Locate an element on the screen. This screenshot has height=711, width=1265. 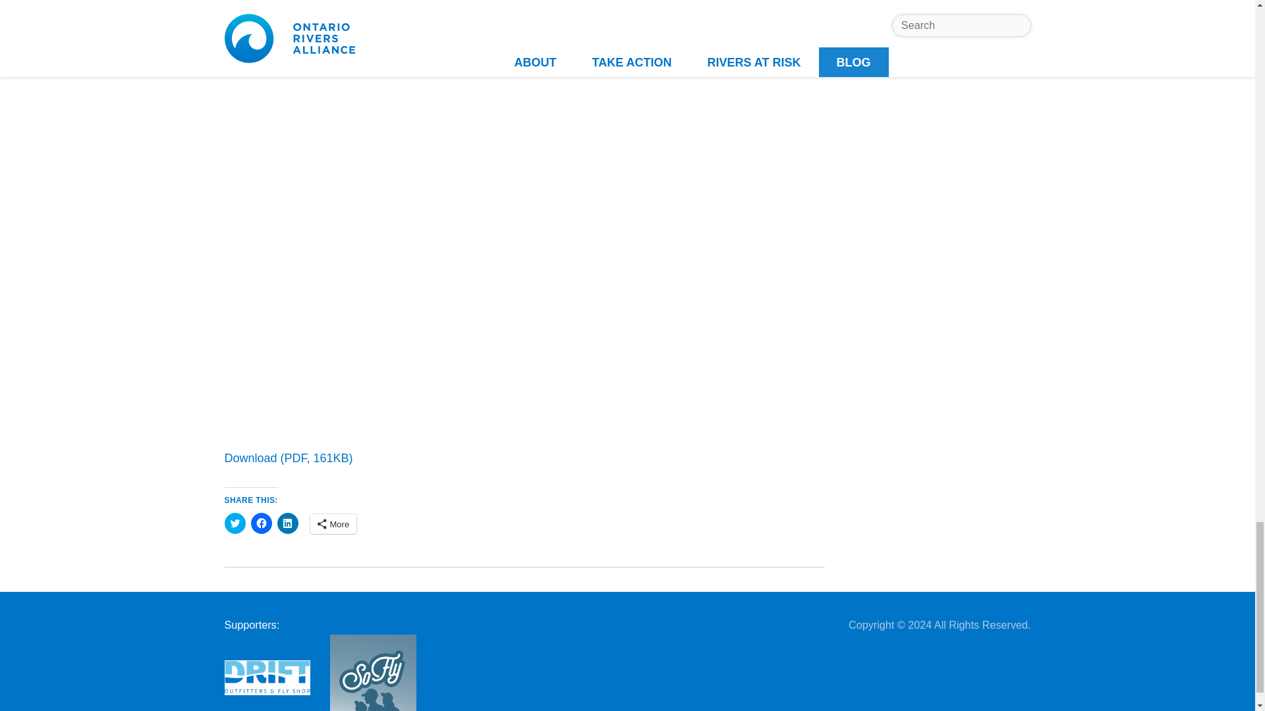
Click to share on Twitter is located at coordinates (235, 523).